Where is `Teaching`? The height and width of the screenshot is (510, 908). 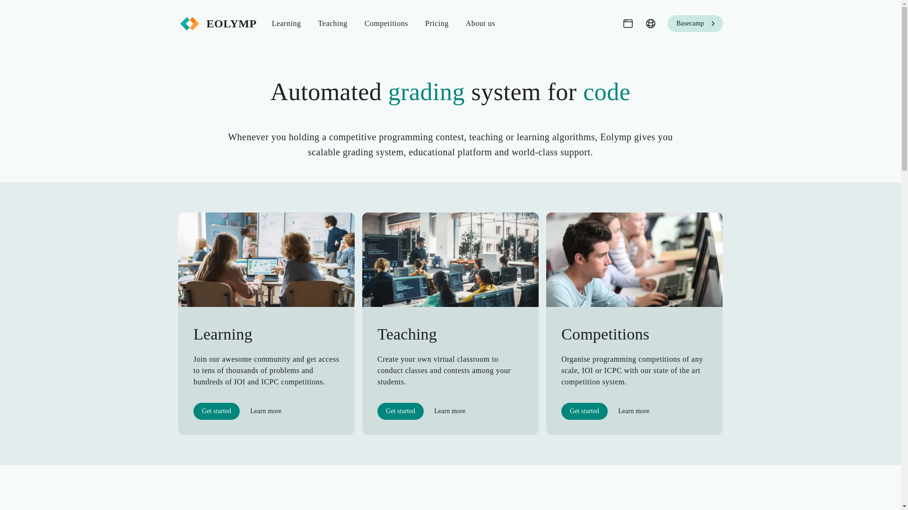
Teaching is located at coordinates (332, 23).